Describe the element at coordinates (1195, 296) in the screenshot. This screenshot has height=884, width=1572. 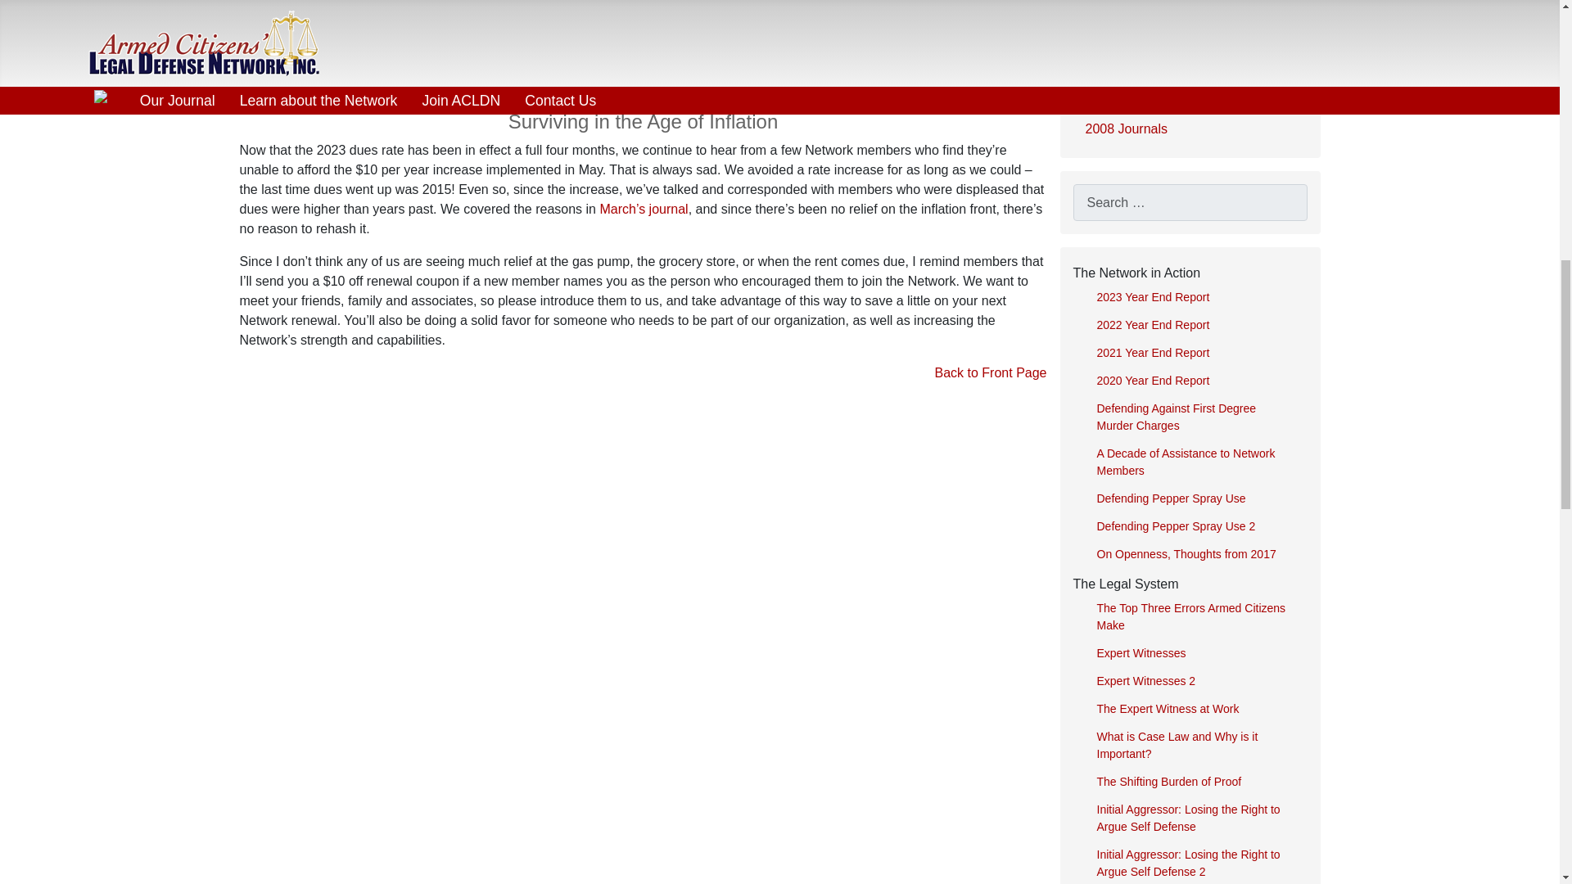
I see `2023 Year End Report` at that location.